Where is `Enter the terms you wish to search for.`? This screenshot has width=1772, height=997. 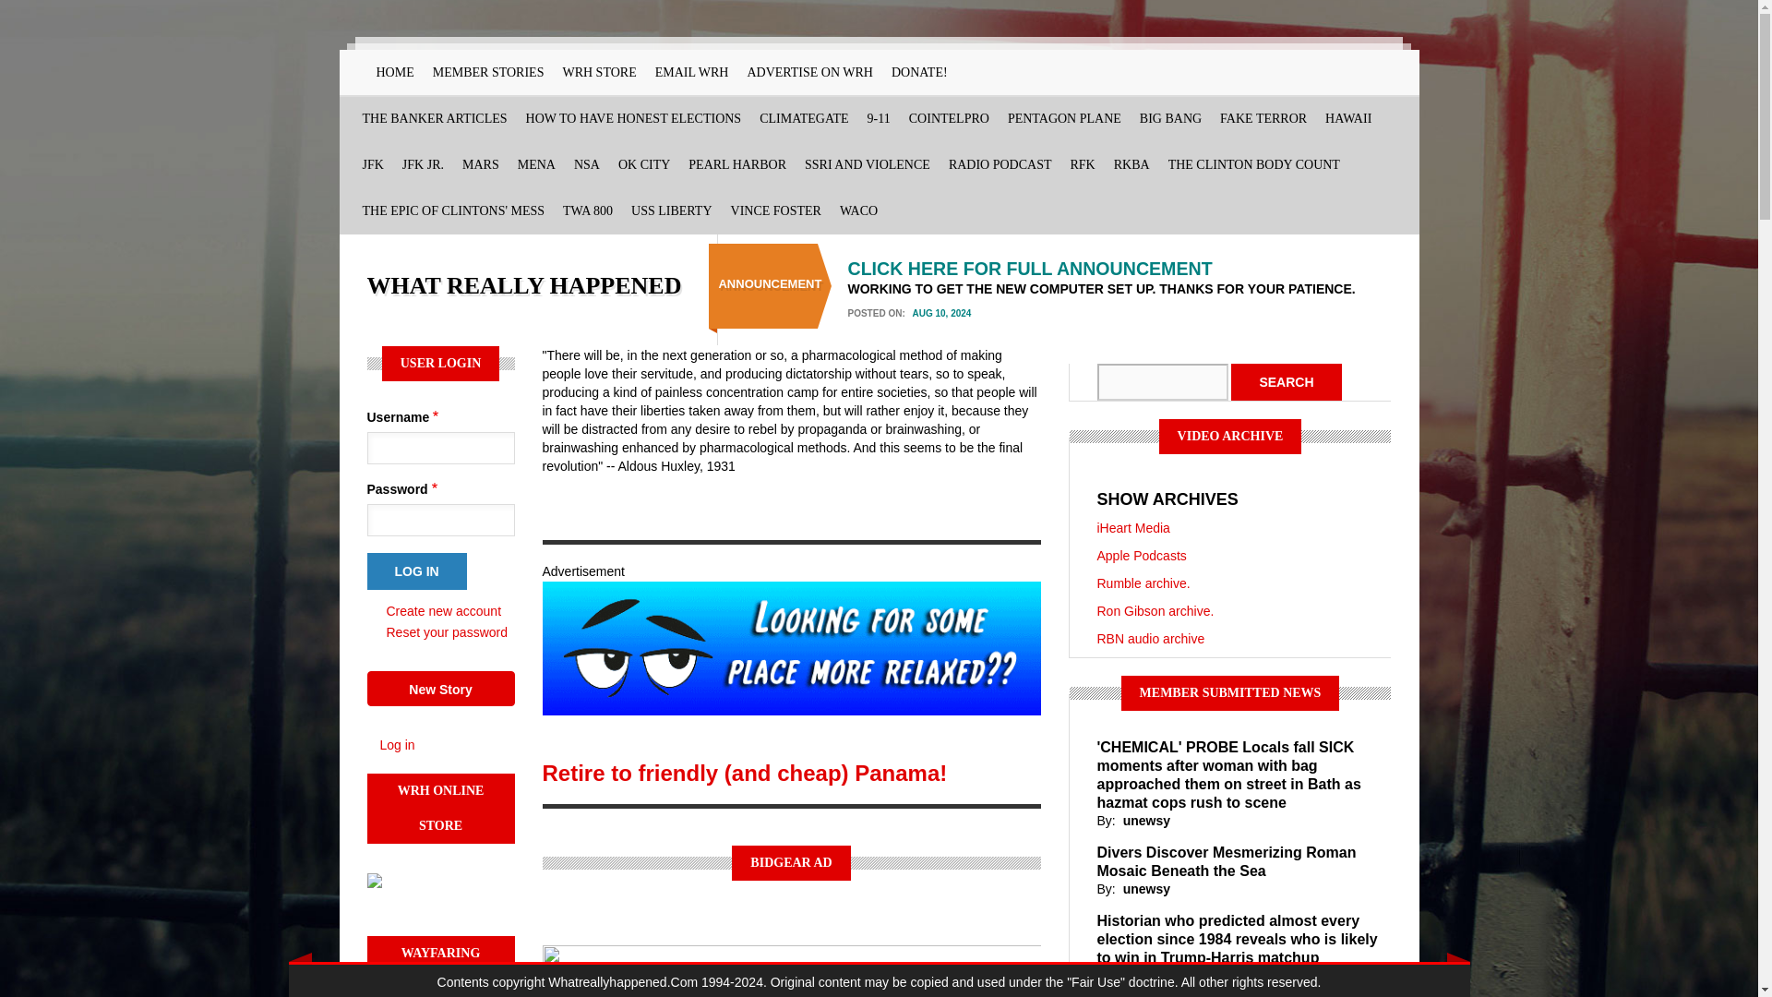
Enter the terms you wish to search for. is located at coordinates (1162, 382).